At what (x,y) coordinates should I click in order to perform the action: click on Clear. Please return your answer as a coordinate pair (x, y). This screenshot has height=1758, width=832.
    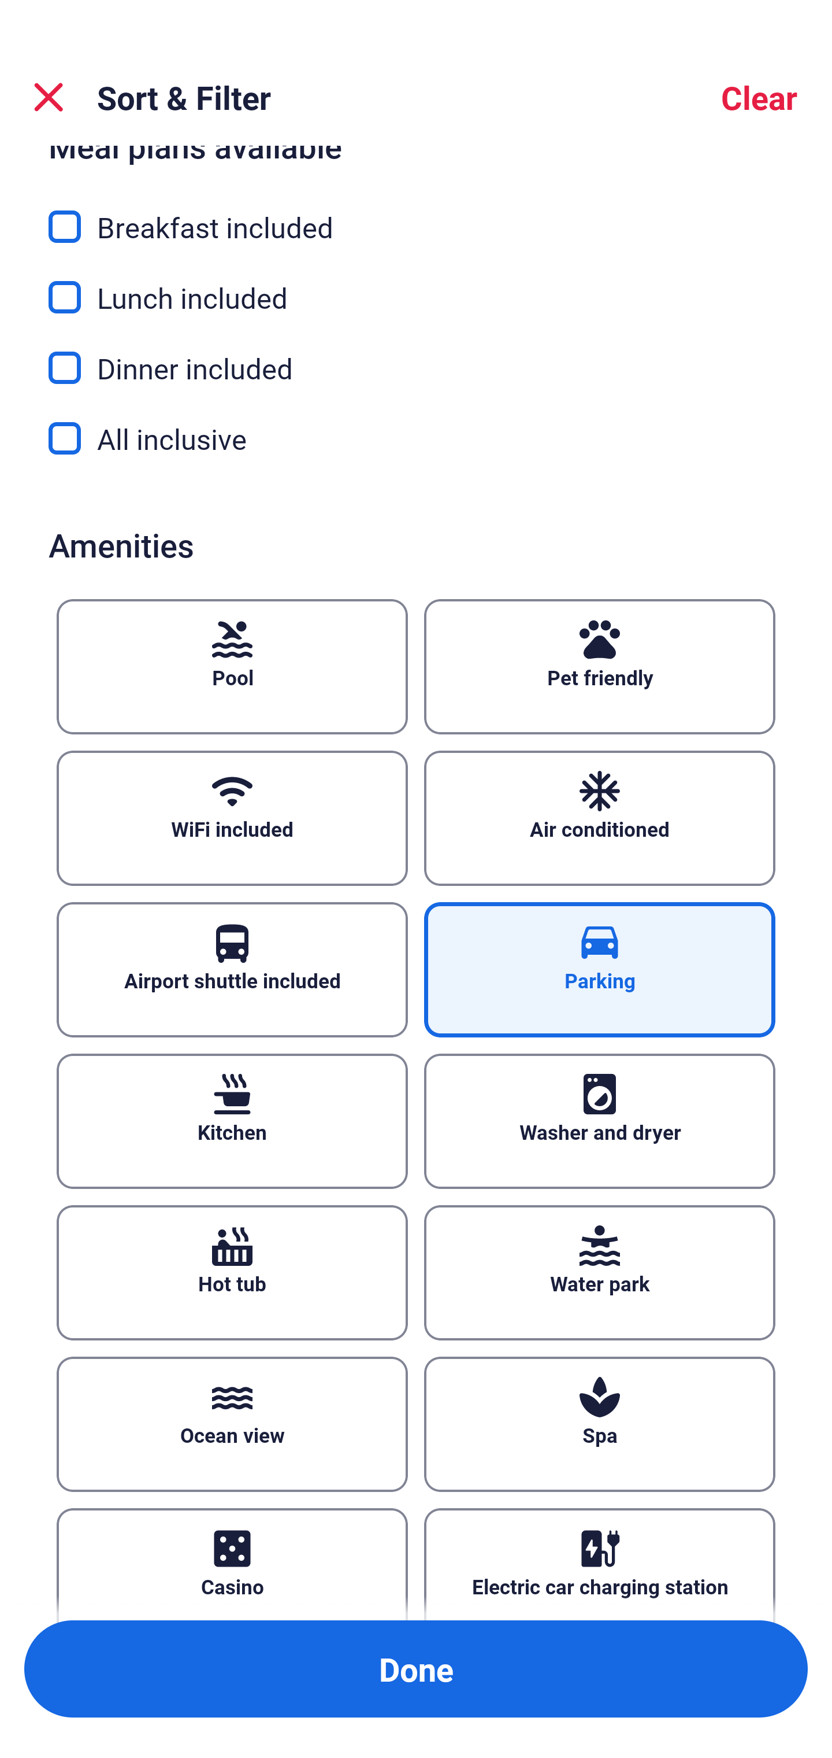
    Looking at the image, I should click on (759, 97).